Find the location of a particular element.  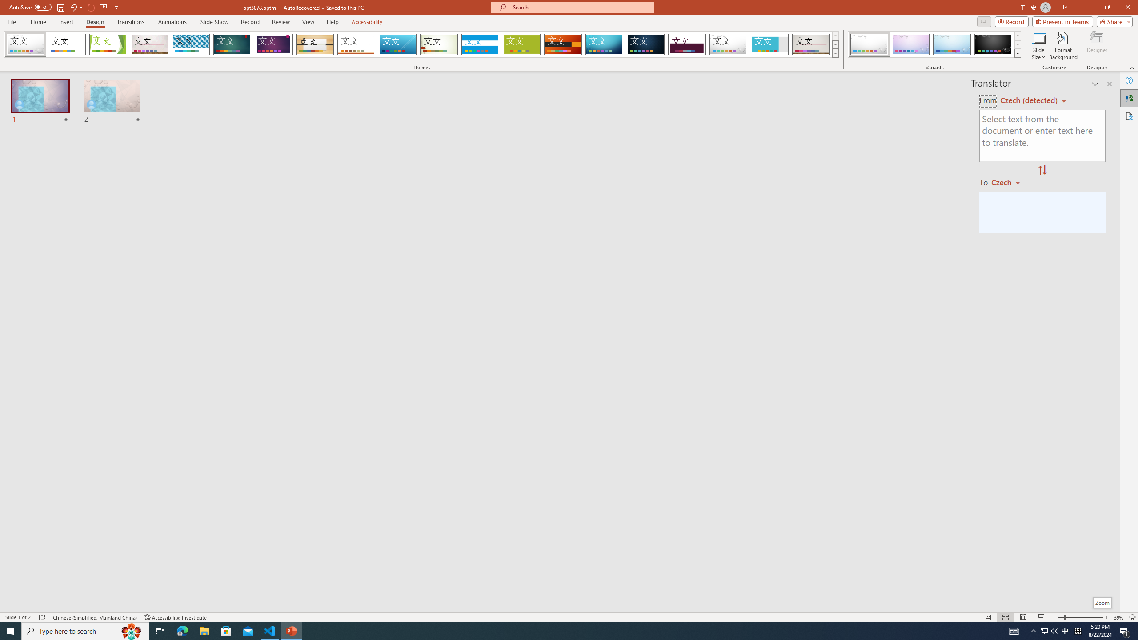

Zoom 39% is located at coordinates (1119, 617).